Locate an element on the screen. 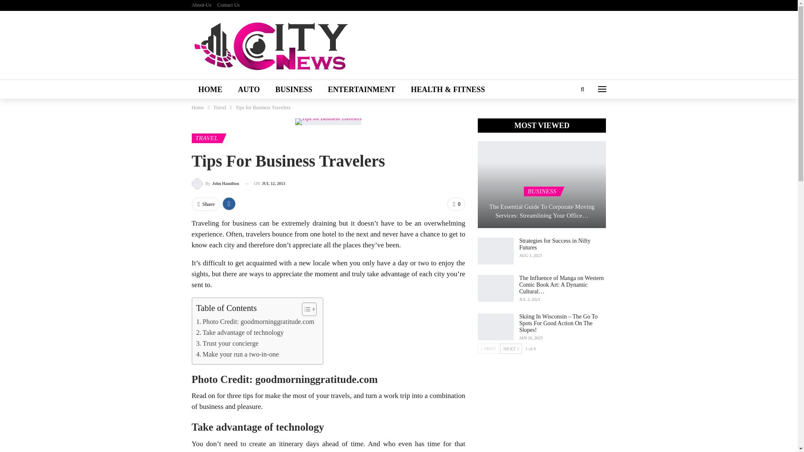 This screenshot has height=452, width=804. Contact Us is located at coordinates (228, 5).